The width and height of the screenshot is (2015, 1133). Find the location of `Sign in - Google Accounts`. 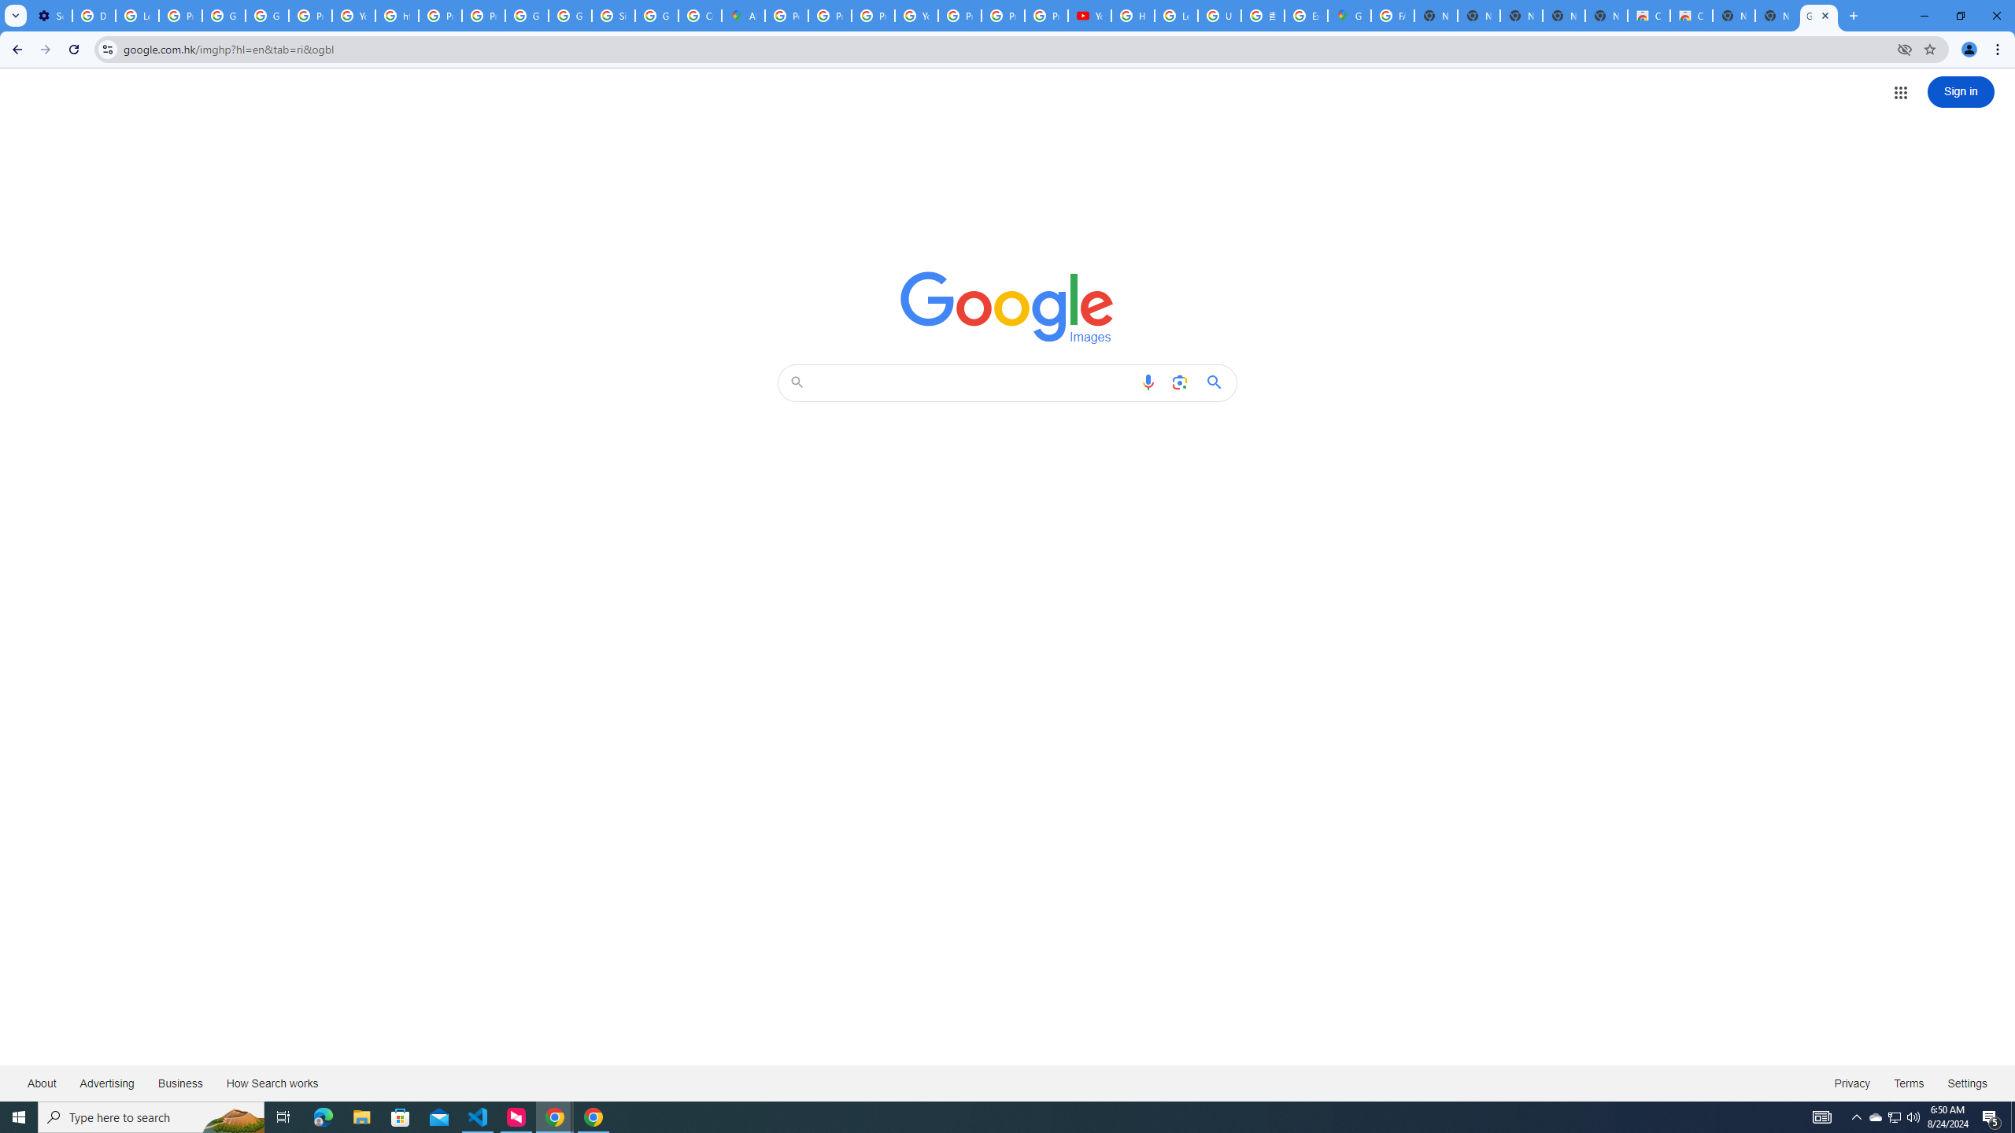

Sign in - Google Accounts is located at coordinates (613, 16).